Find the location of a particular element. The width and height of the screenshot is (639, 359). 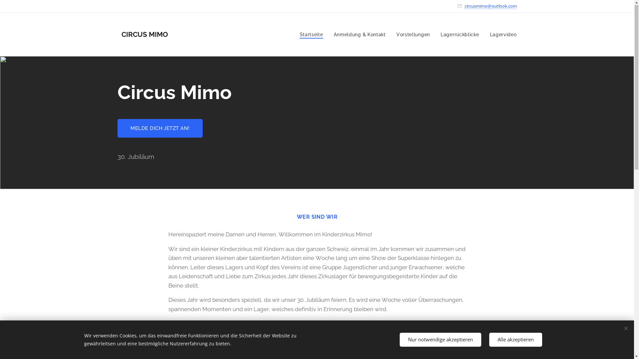

circusmimo@outlook.com is located at coordinates (491, 6).